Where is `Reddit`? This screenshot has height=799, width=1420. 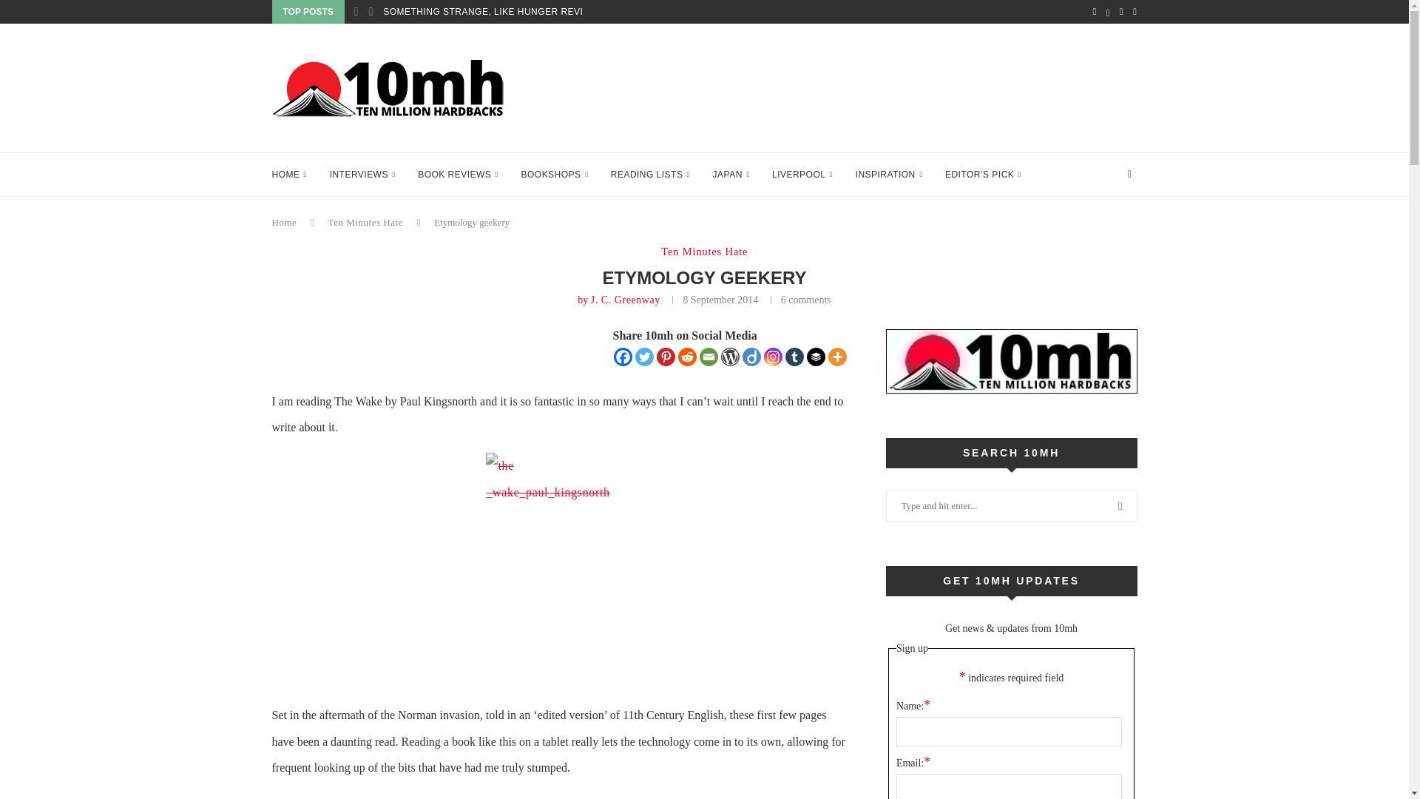
Reddit is located at coordinates (688, 357).